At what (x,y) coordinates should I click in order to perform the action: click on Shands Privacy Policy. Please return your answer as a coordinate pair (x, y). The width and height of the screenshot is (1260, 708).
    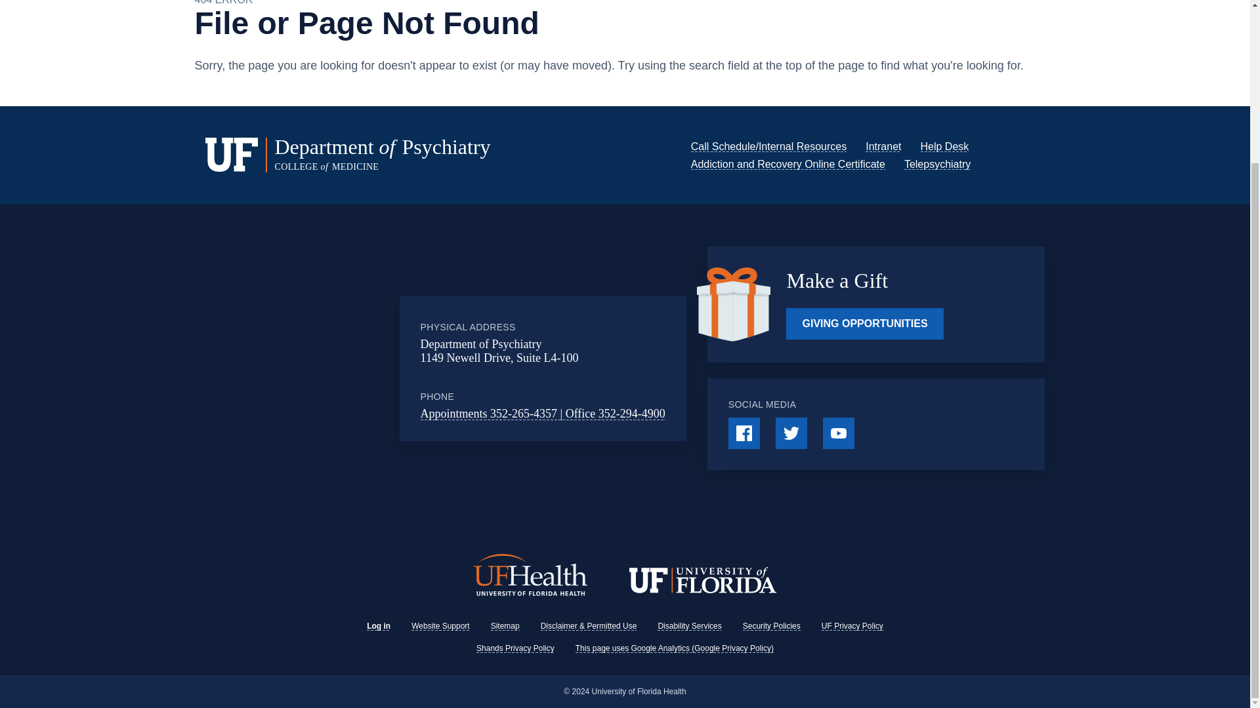
    Looking at the image, I should click on (514, 648).